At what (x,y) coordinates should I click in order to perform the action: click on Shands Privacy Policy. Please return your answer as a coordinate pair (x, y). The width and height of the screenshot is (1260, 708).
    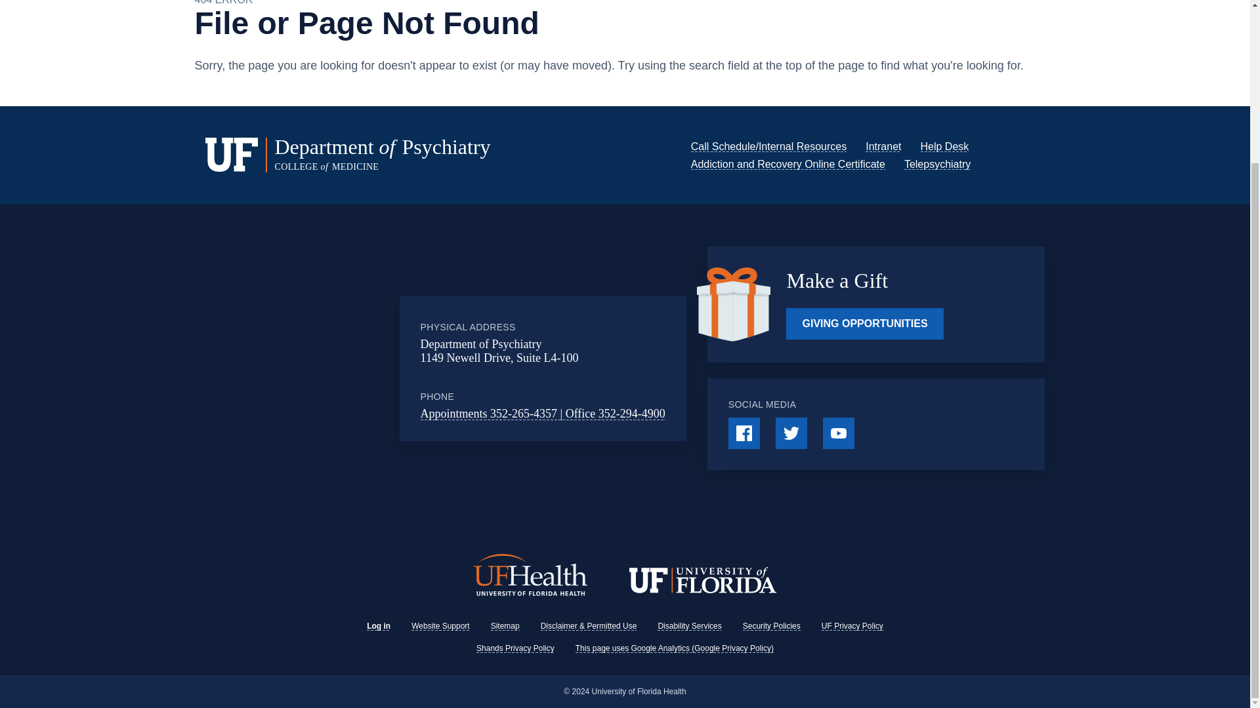
    Looking at the image, I should click on (514, 648).